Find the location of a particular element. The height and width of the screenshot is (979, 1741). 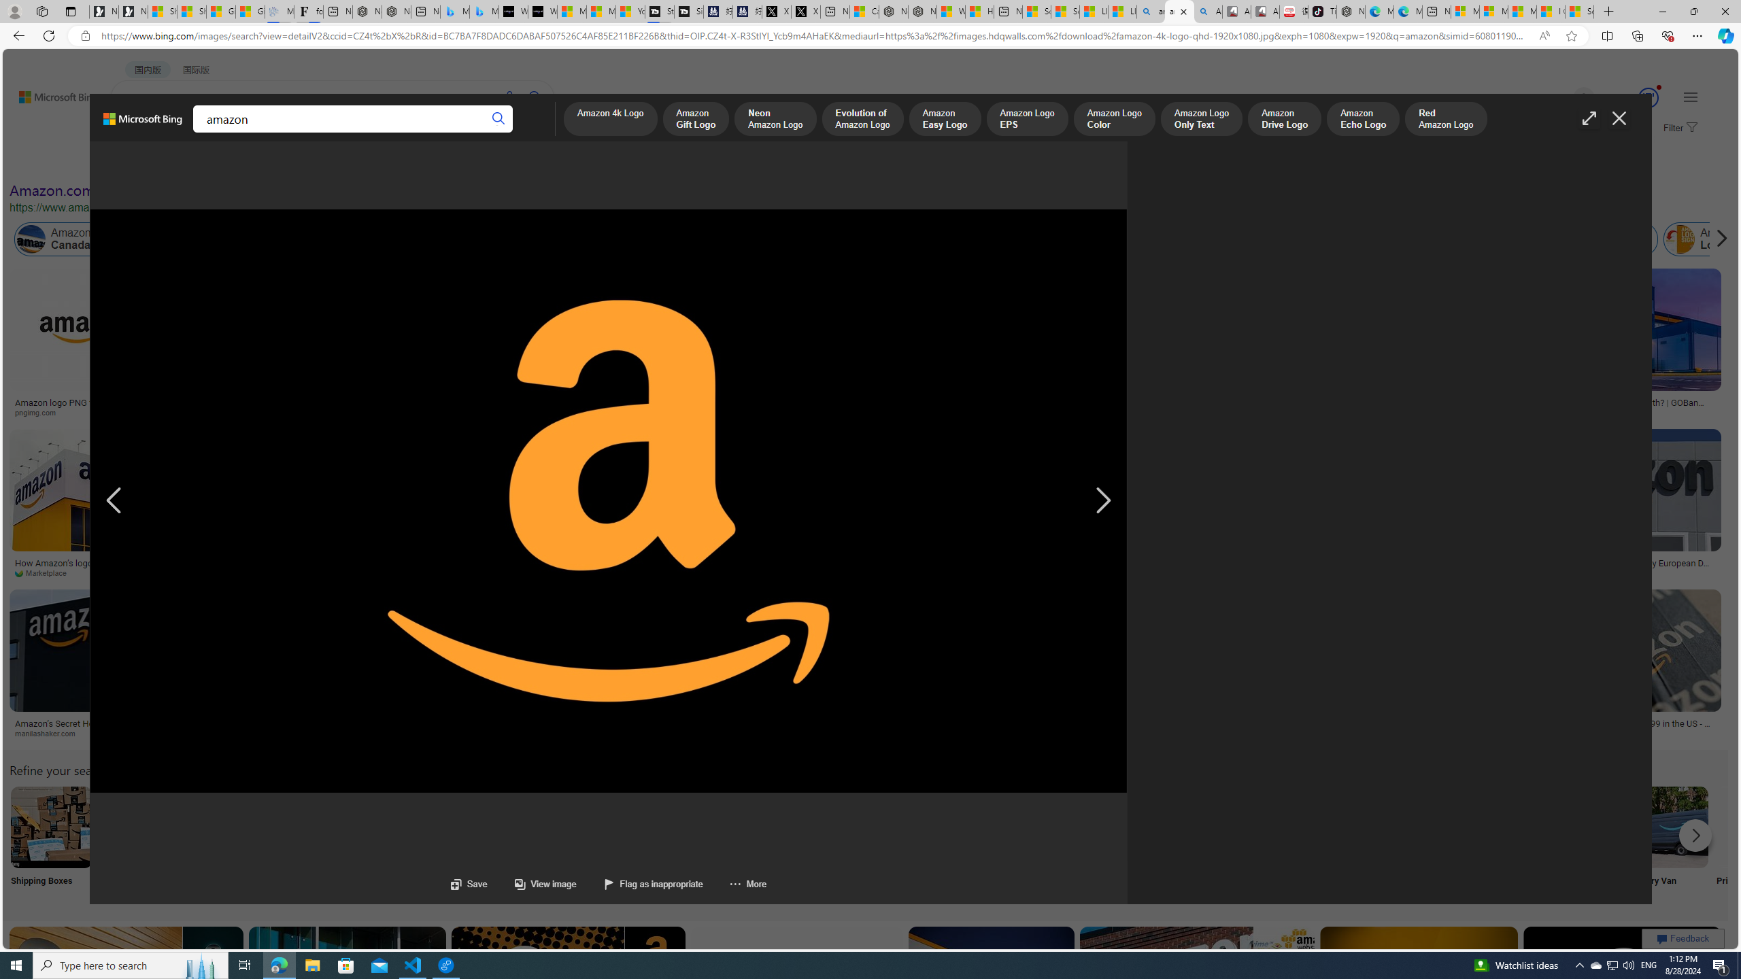

protothema.gr is located at coordinates (559, 734).